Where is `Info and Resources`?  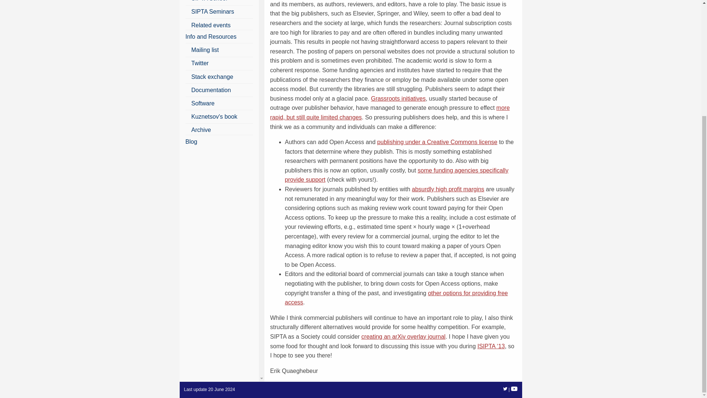
Info and Resources is located at coordinates (211, 36).